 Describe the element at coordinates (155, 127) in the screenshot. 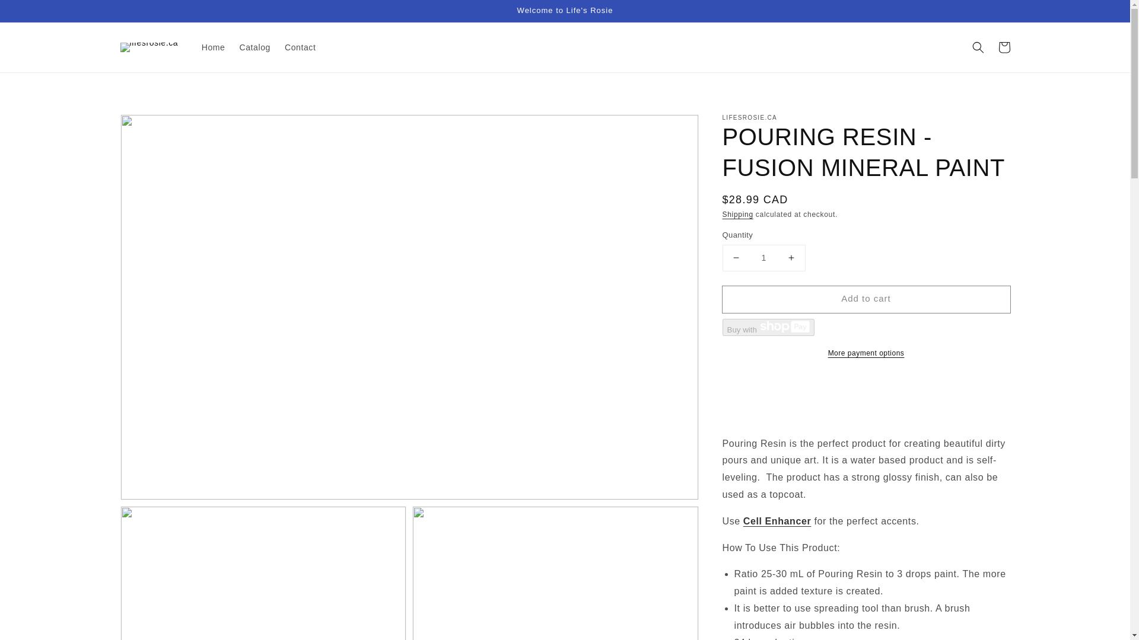

I see `Skip to product information` at that location.